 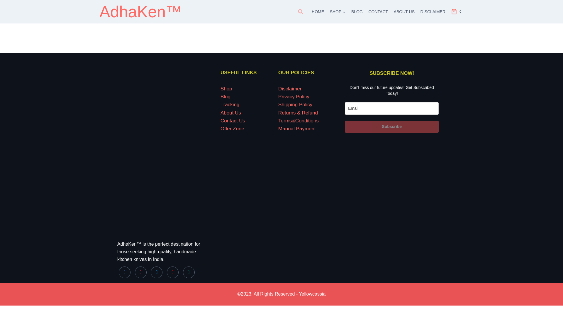 I want to click on Shipping Policy, so click(x=295, y=104).